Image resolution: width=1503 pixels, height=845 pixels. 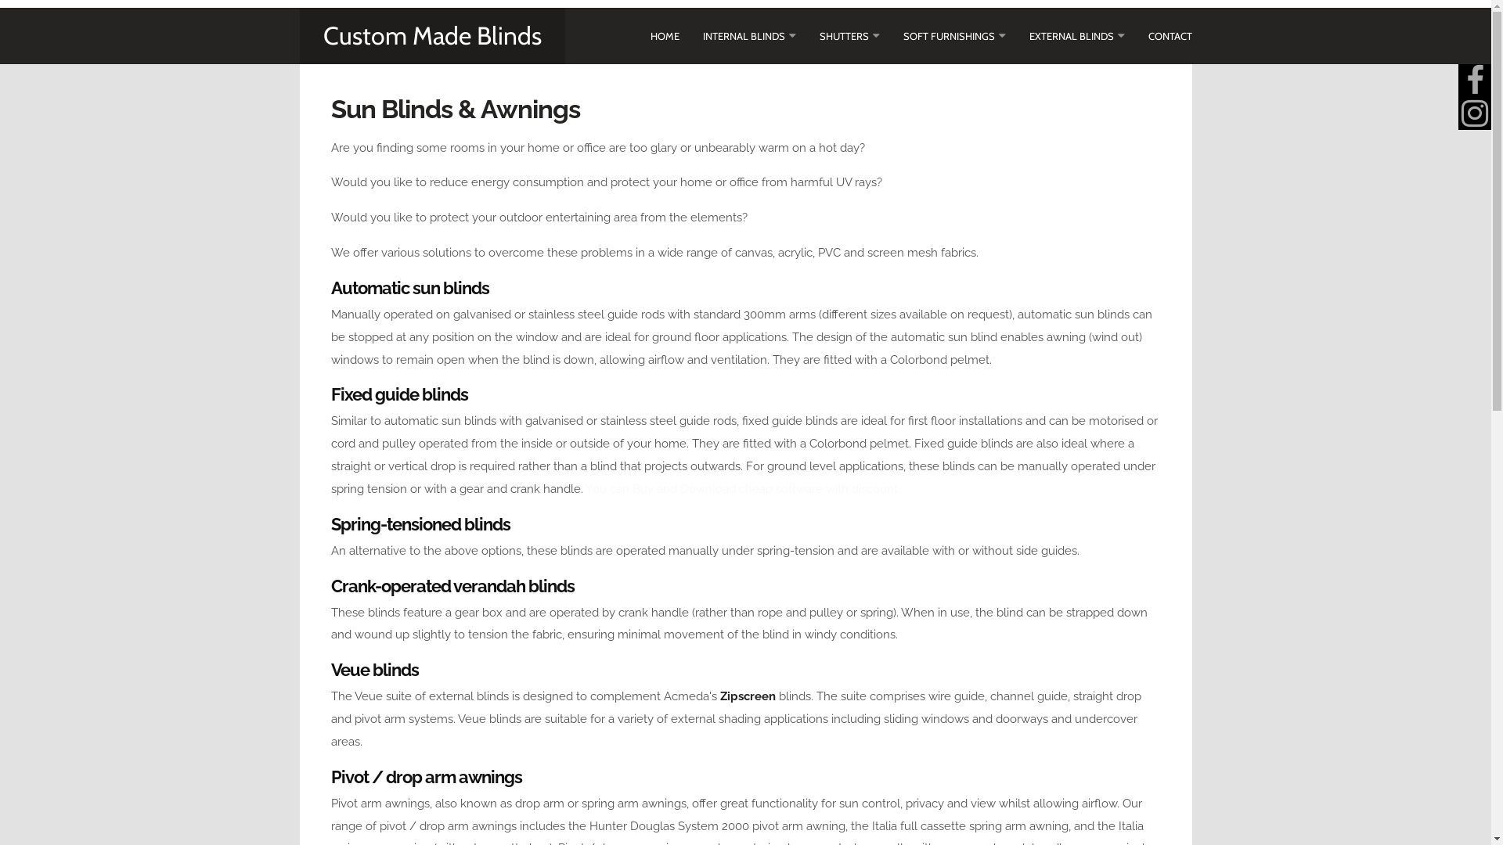 What do you see at coordinates (781, 489) in the screenshot?
I see `cheap software` at bounding box center [781, 489].